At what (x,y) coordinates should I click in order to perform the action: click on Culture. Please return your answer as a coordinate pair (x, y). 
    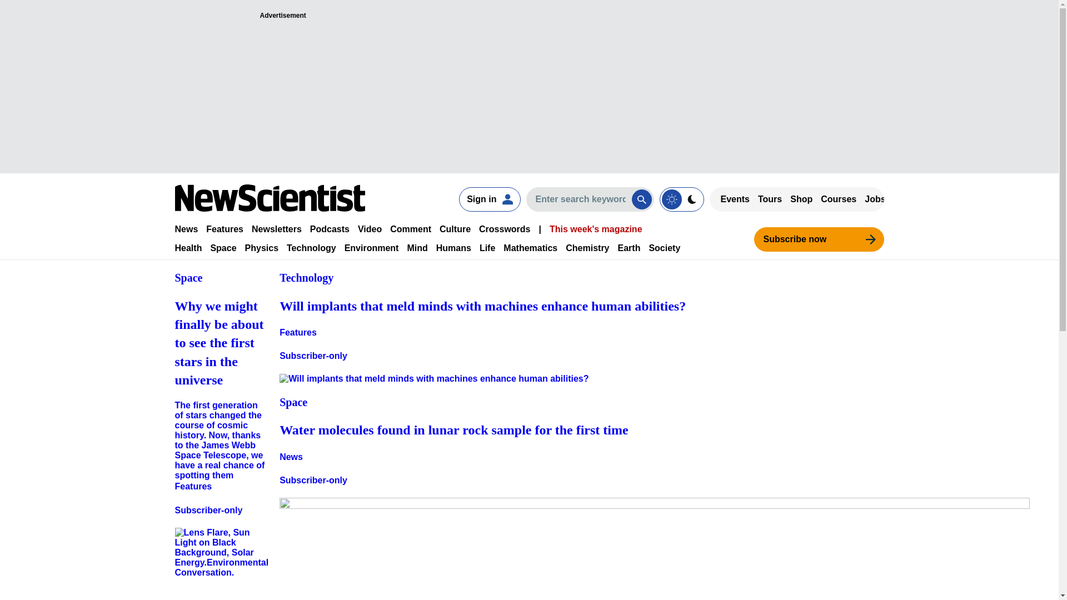
    Looking at the image, I should click on (455, 229).